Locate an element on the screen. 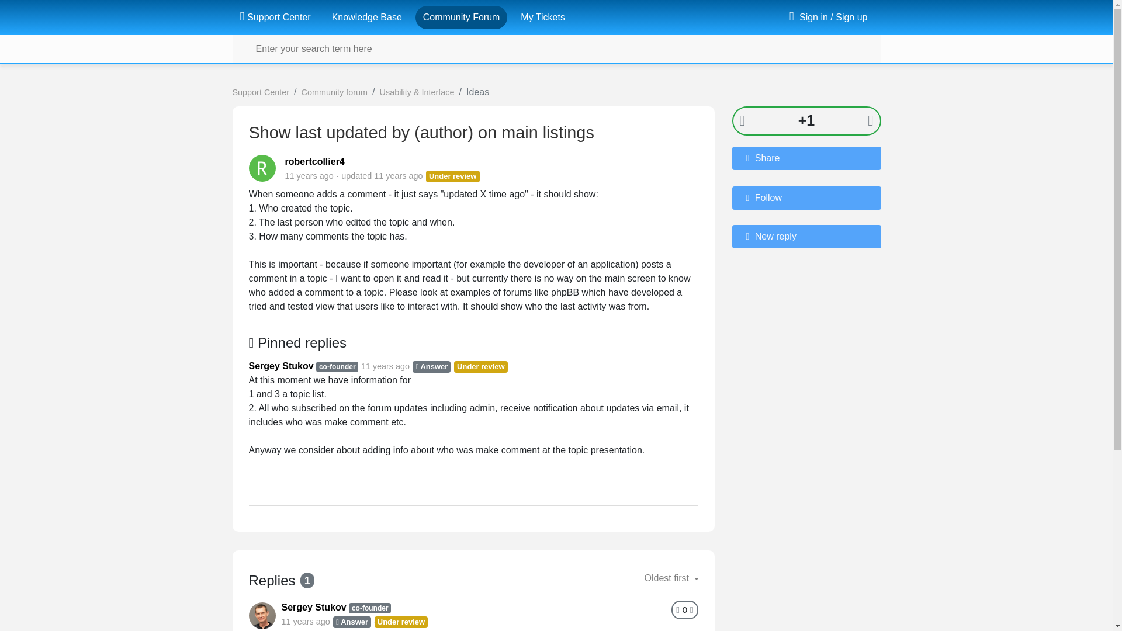 Image resolution: width=1122 pixels, height=631 pixels. April 8, 2013 12:01 p.m. is located at coordinates (385, 366).